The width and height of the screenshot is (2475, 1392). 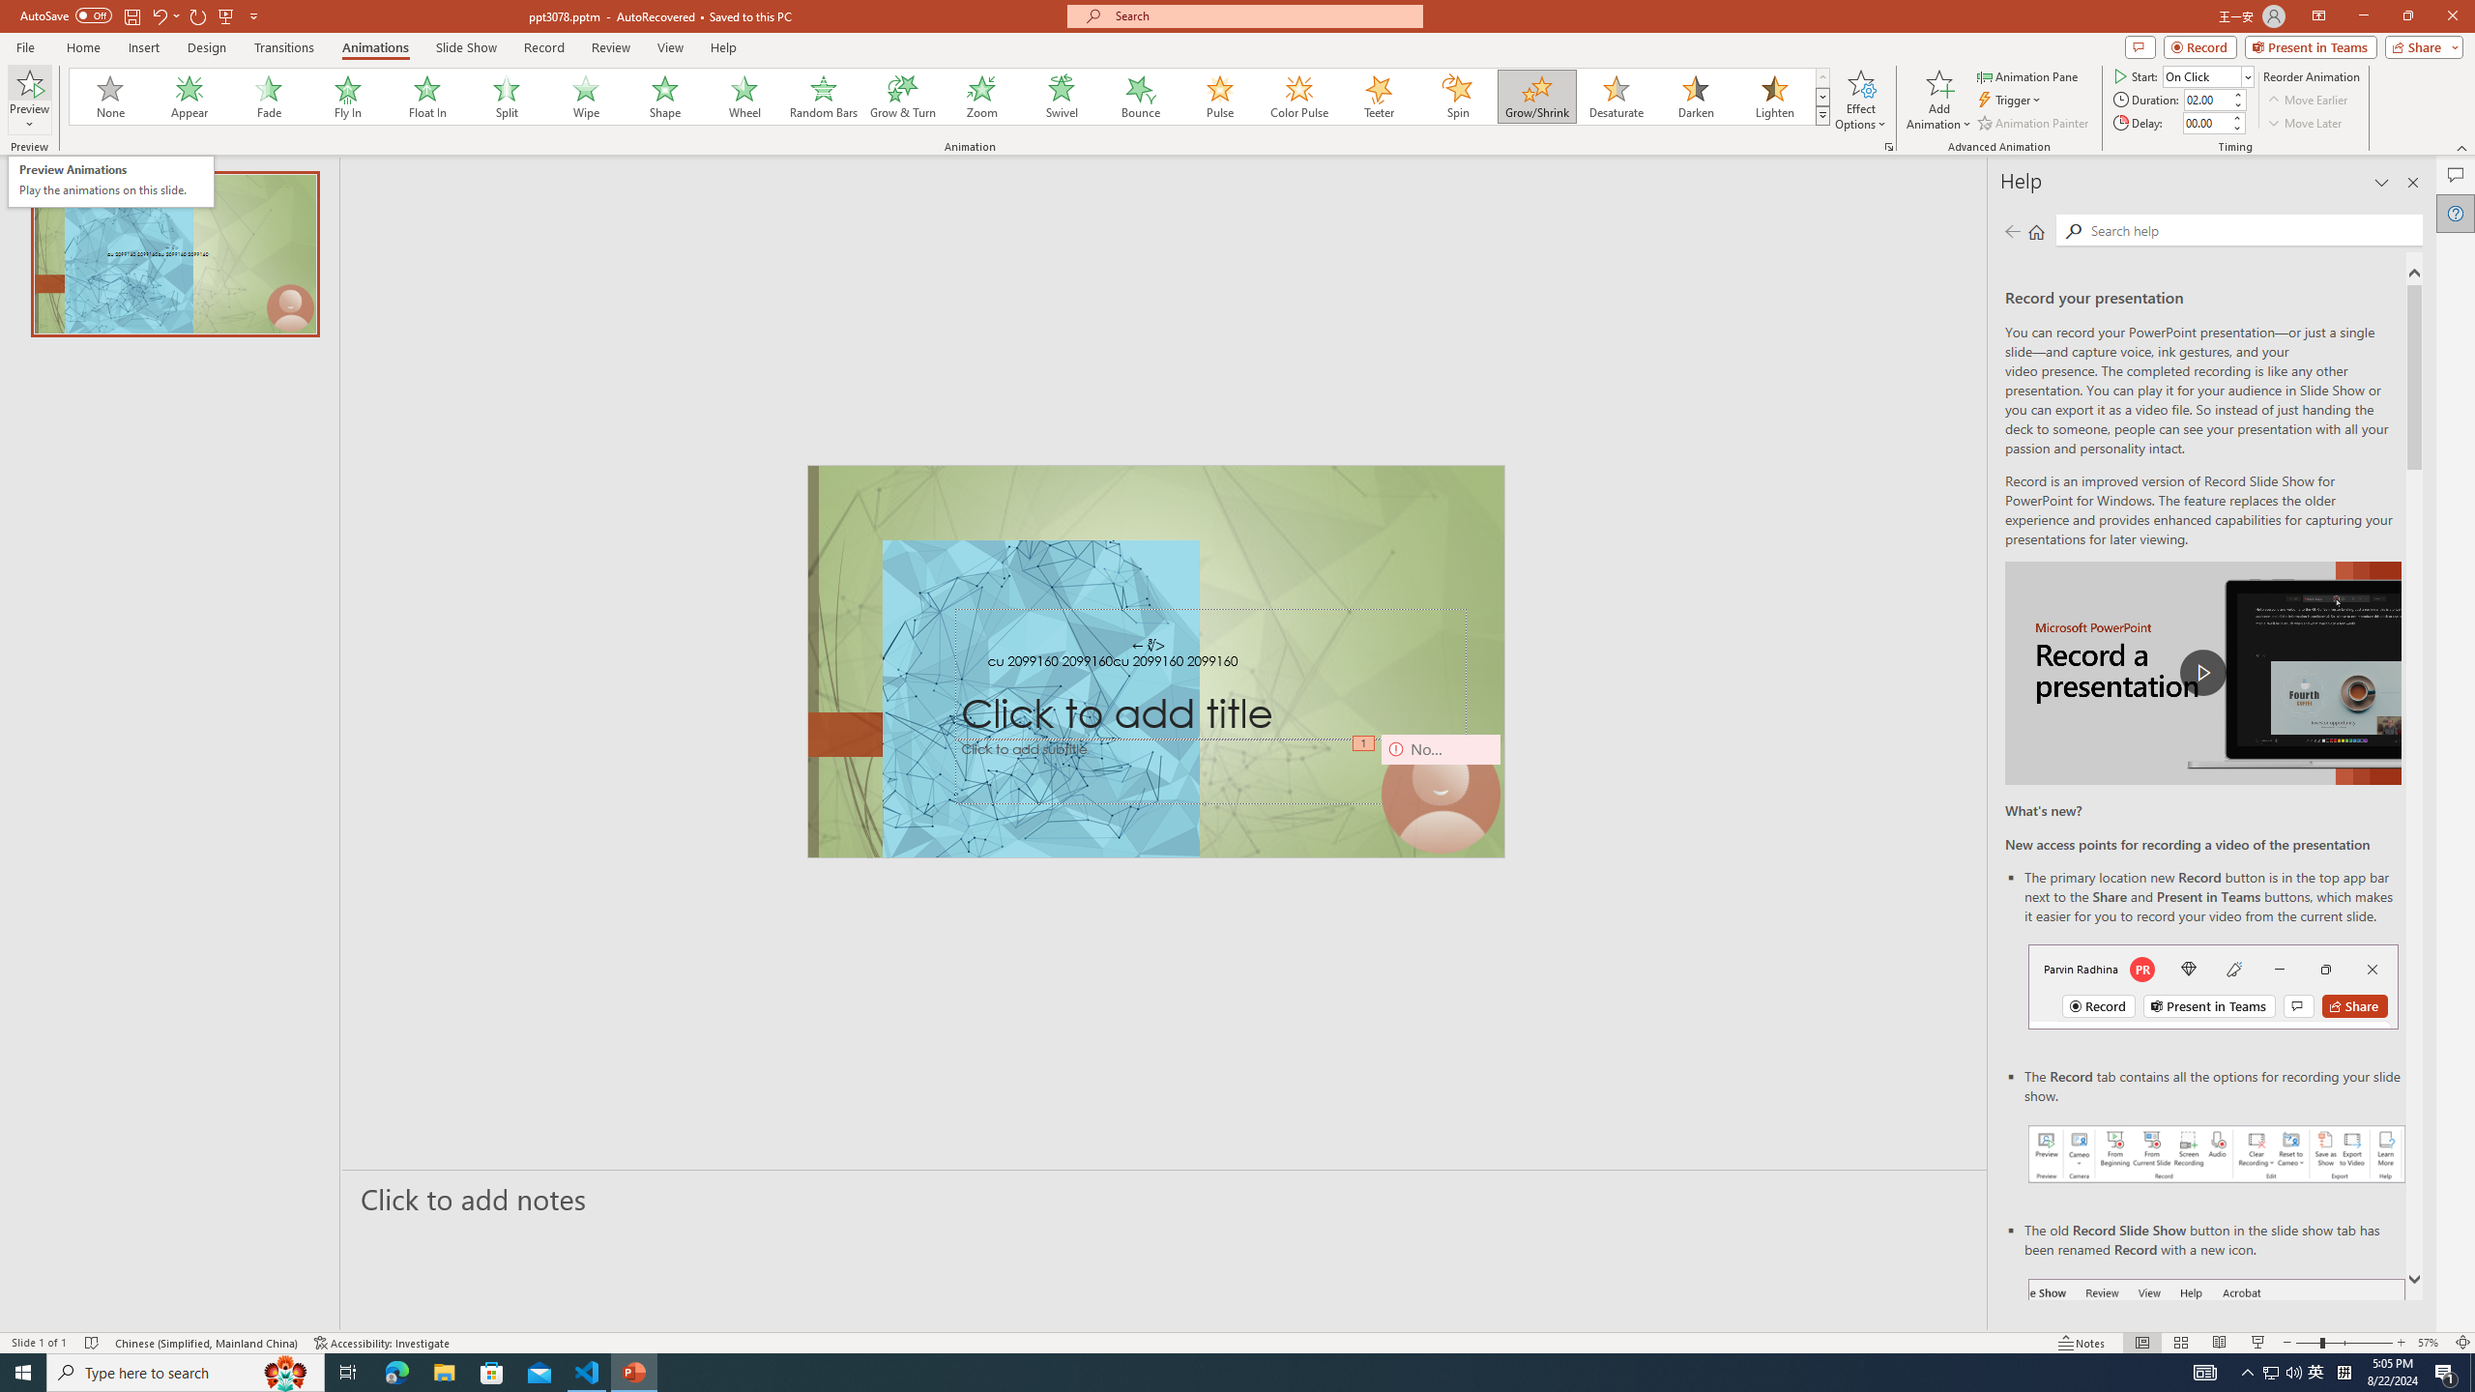 What do you see at coordinates (1211, 771) in the screenshot?
I see `Subtitle TextBox` at bounding box center [1211, 771].